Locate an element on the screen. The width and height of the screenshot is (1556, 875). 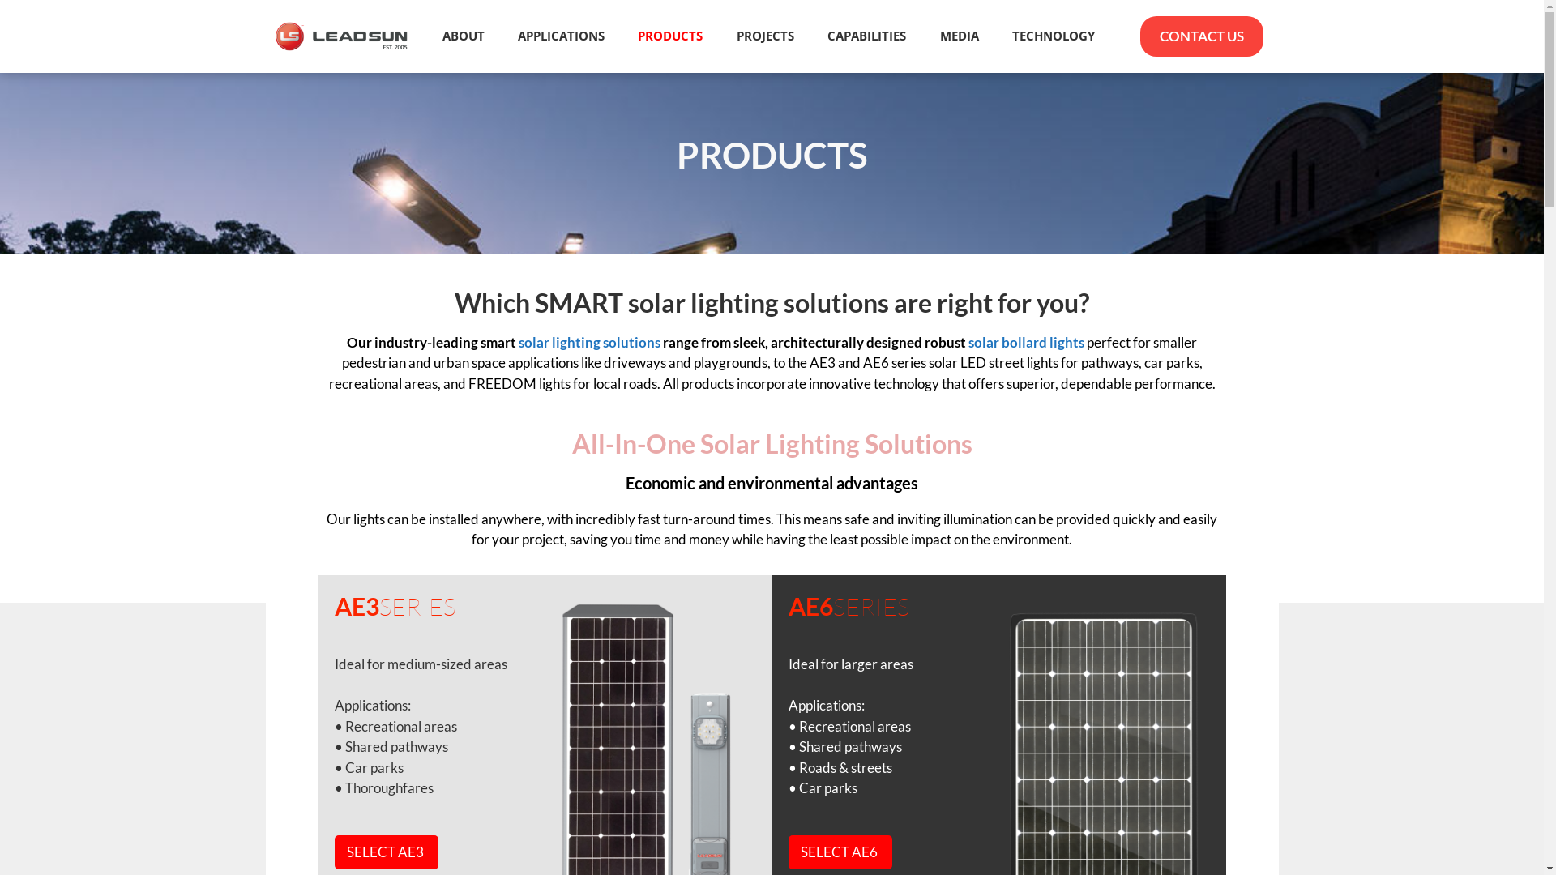
TECHNOLOGY is located at coordinates (1054, 36).